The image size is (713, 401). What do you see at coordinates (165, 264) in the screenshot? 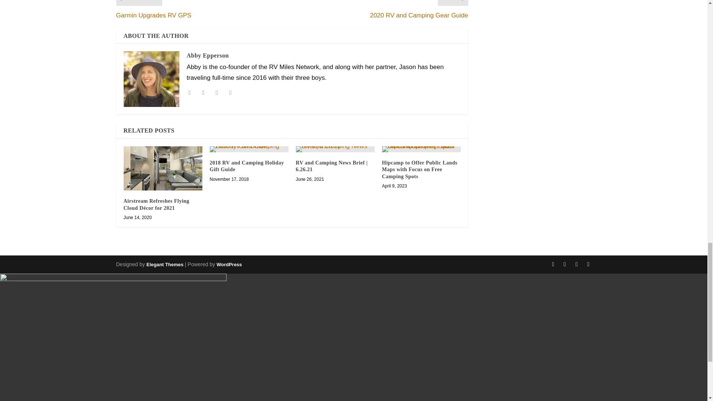
I see `Premium WordPress Themes` at bounding box center [165, 264].